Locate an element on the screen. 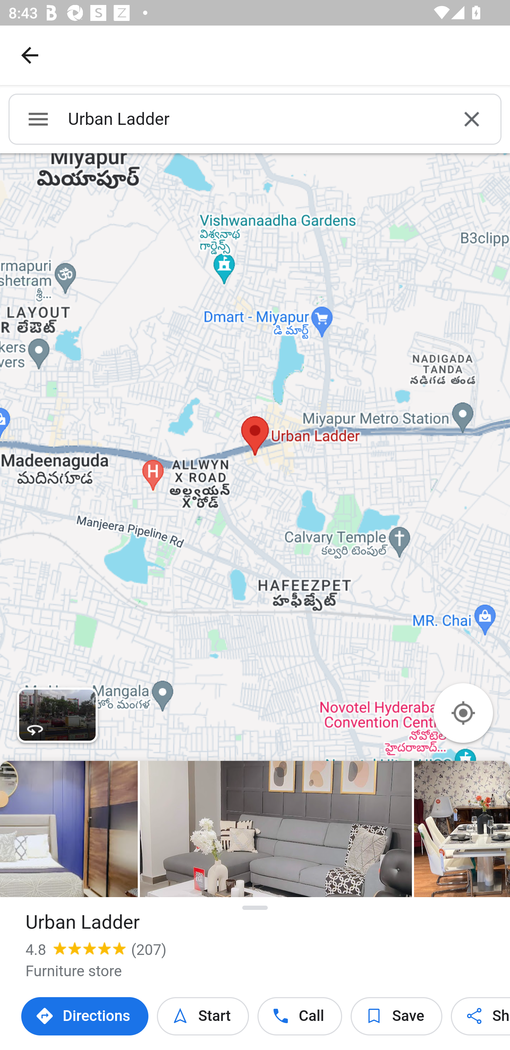 The image size is (510, 1050). Navigate up is located at coordinates (30, 55).